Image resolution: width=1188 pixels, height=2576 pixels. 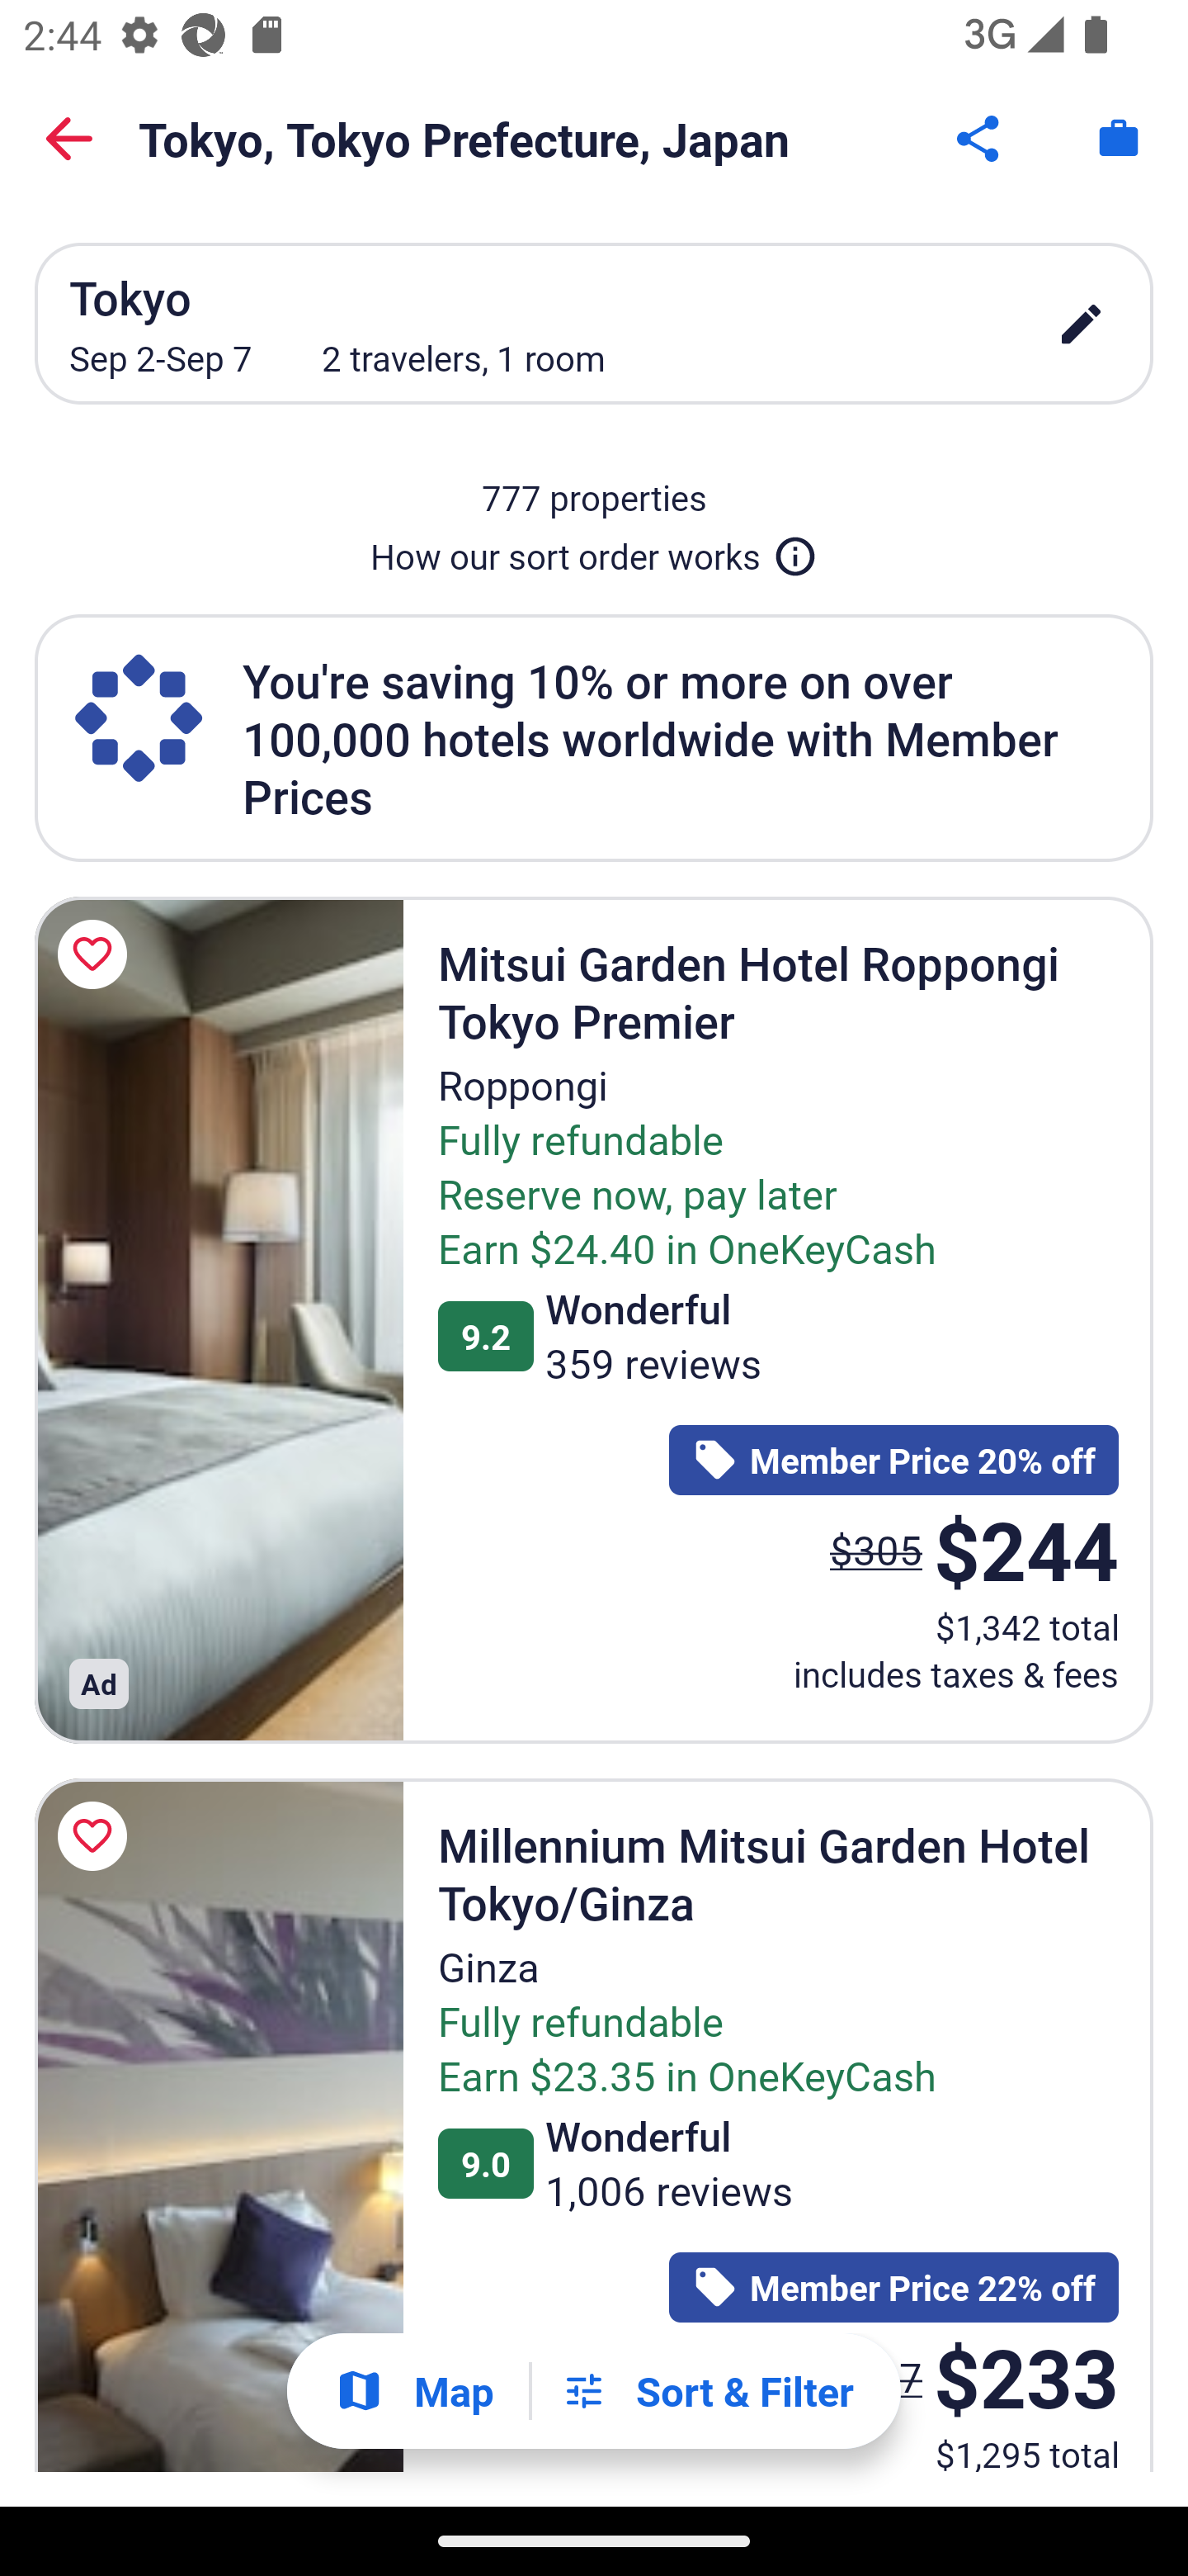 What do you see at coordinates (707, 2391) in the screenshot?
I see `Filters Sort & Filter Filters Button` at bounding box center [707, 2391].